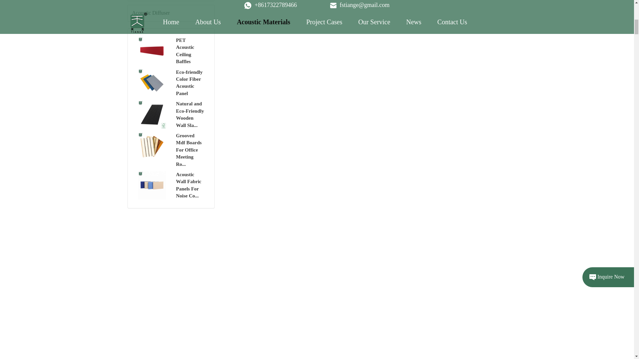 The image size is (639, 359). What do you see at coordinates (171, 114) in the screenshot?
I see `Natural and Eco-Friendly Wooden Wall Slat Panels` at bounding box center [171, 114].